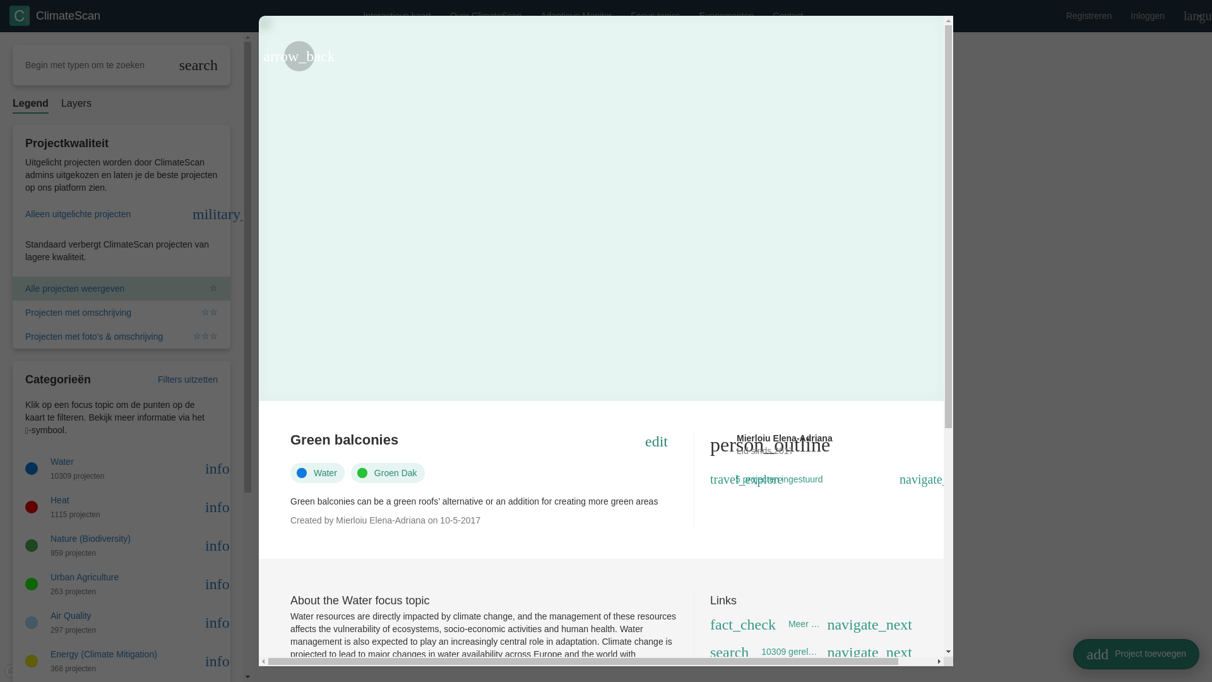  I want to click on language, so click(1193, 15).